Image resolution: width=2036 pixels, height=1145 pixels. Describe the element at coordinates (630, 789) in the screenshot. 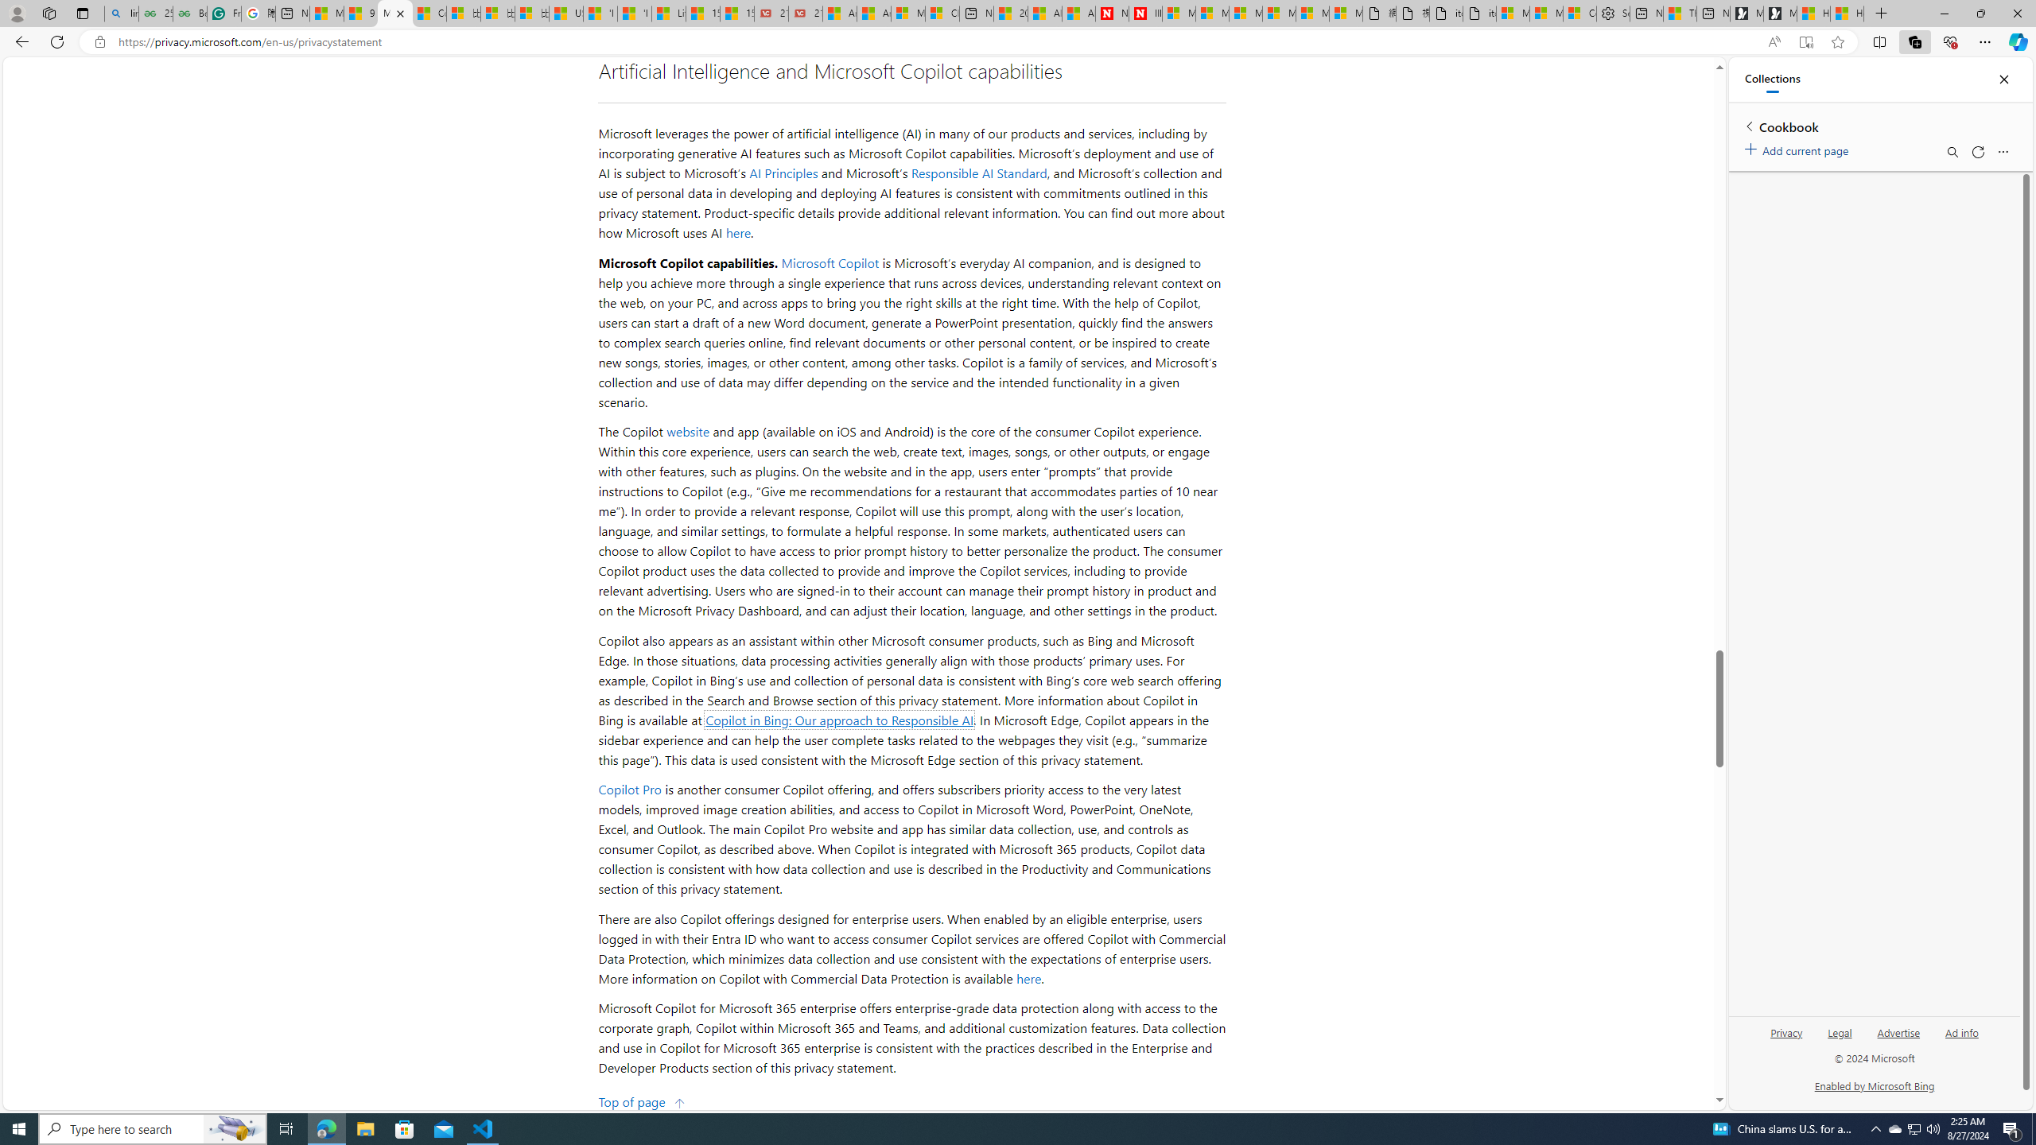

I see `Copilot Pro` at that location.